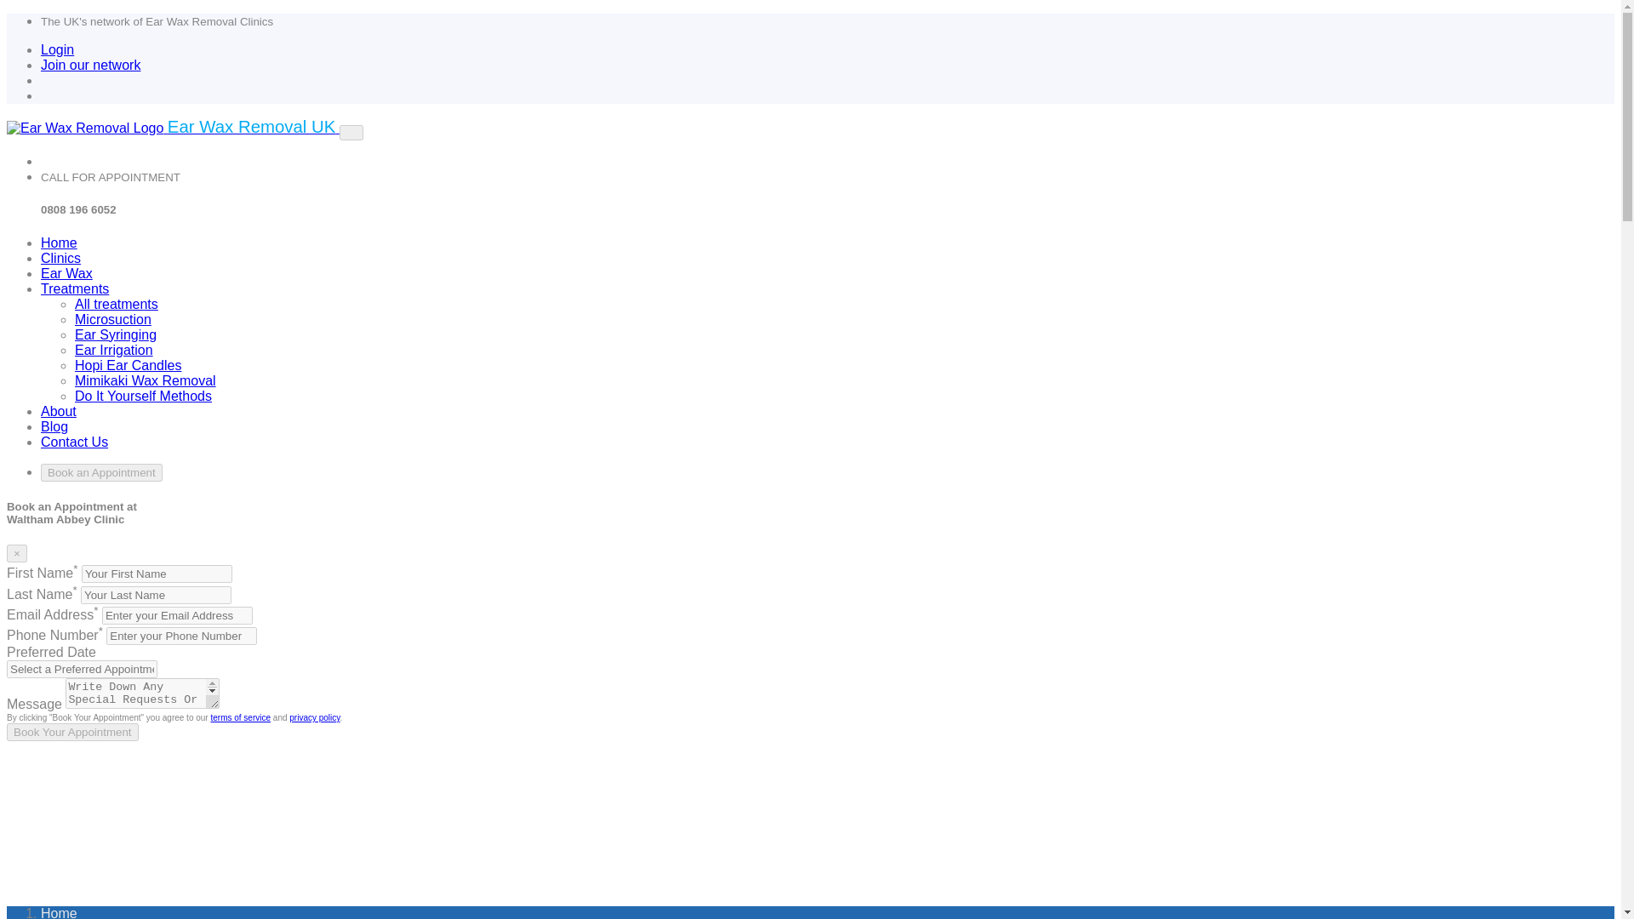  I want to click on Contact Us, so click(74, 442).